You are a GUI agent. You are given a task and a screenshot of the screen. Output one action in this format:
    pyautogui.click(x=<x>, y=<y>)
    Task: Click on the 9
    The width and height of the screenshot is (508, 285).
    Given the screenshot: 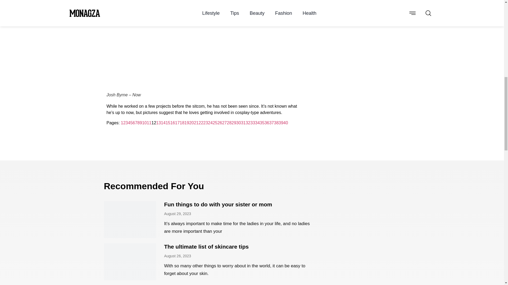 What is the action you would take?
    pyautogui.click(x=141, y=123)
    